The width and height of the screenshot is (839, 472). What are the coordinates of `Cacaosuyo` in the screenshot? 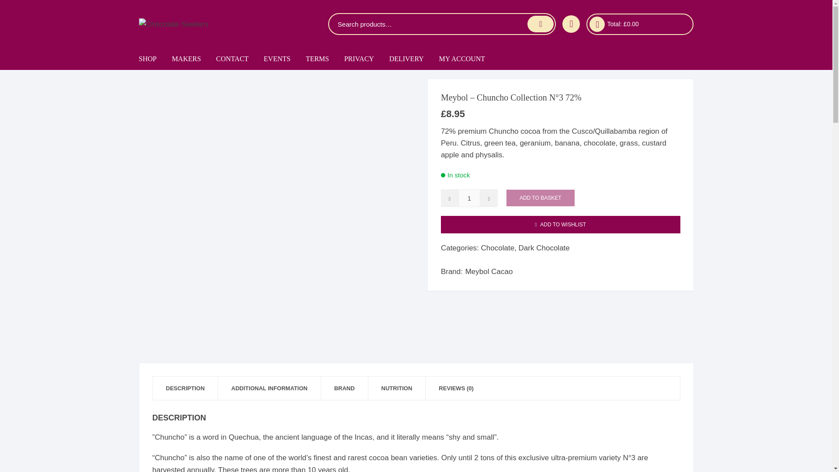 It's located at (219, 188).